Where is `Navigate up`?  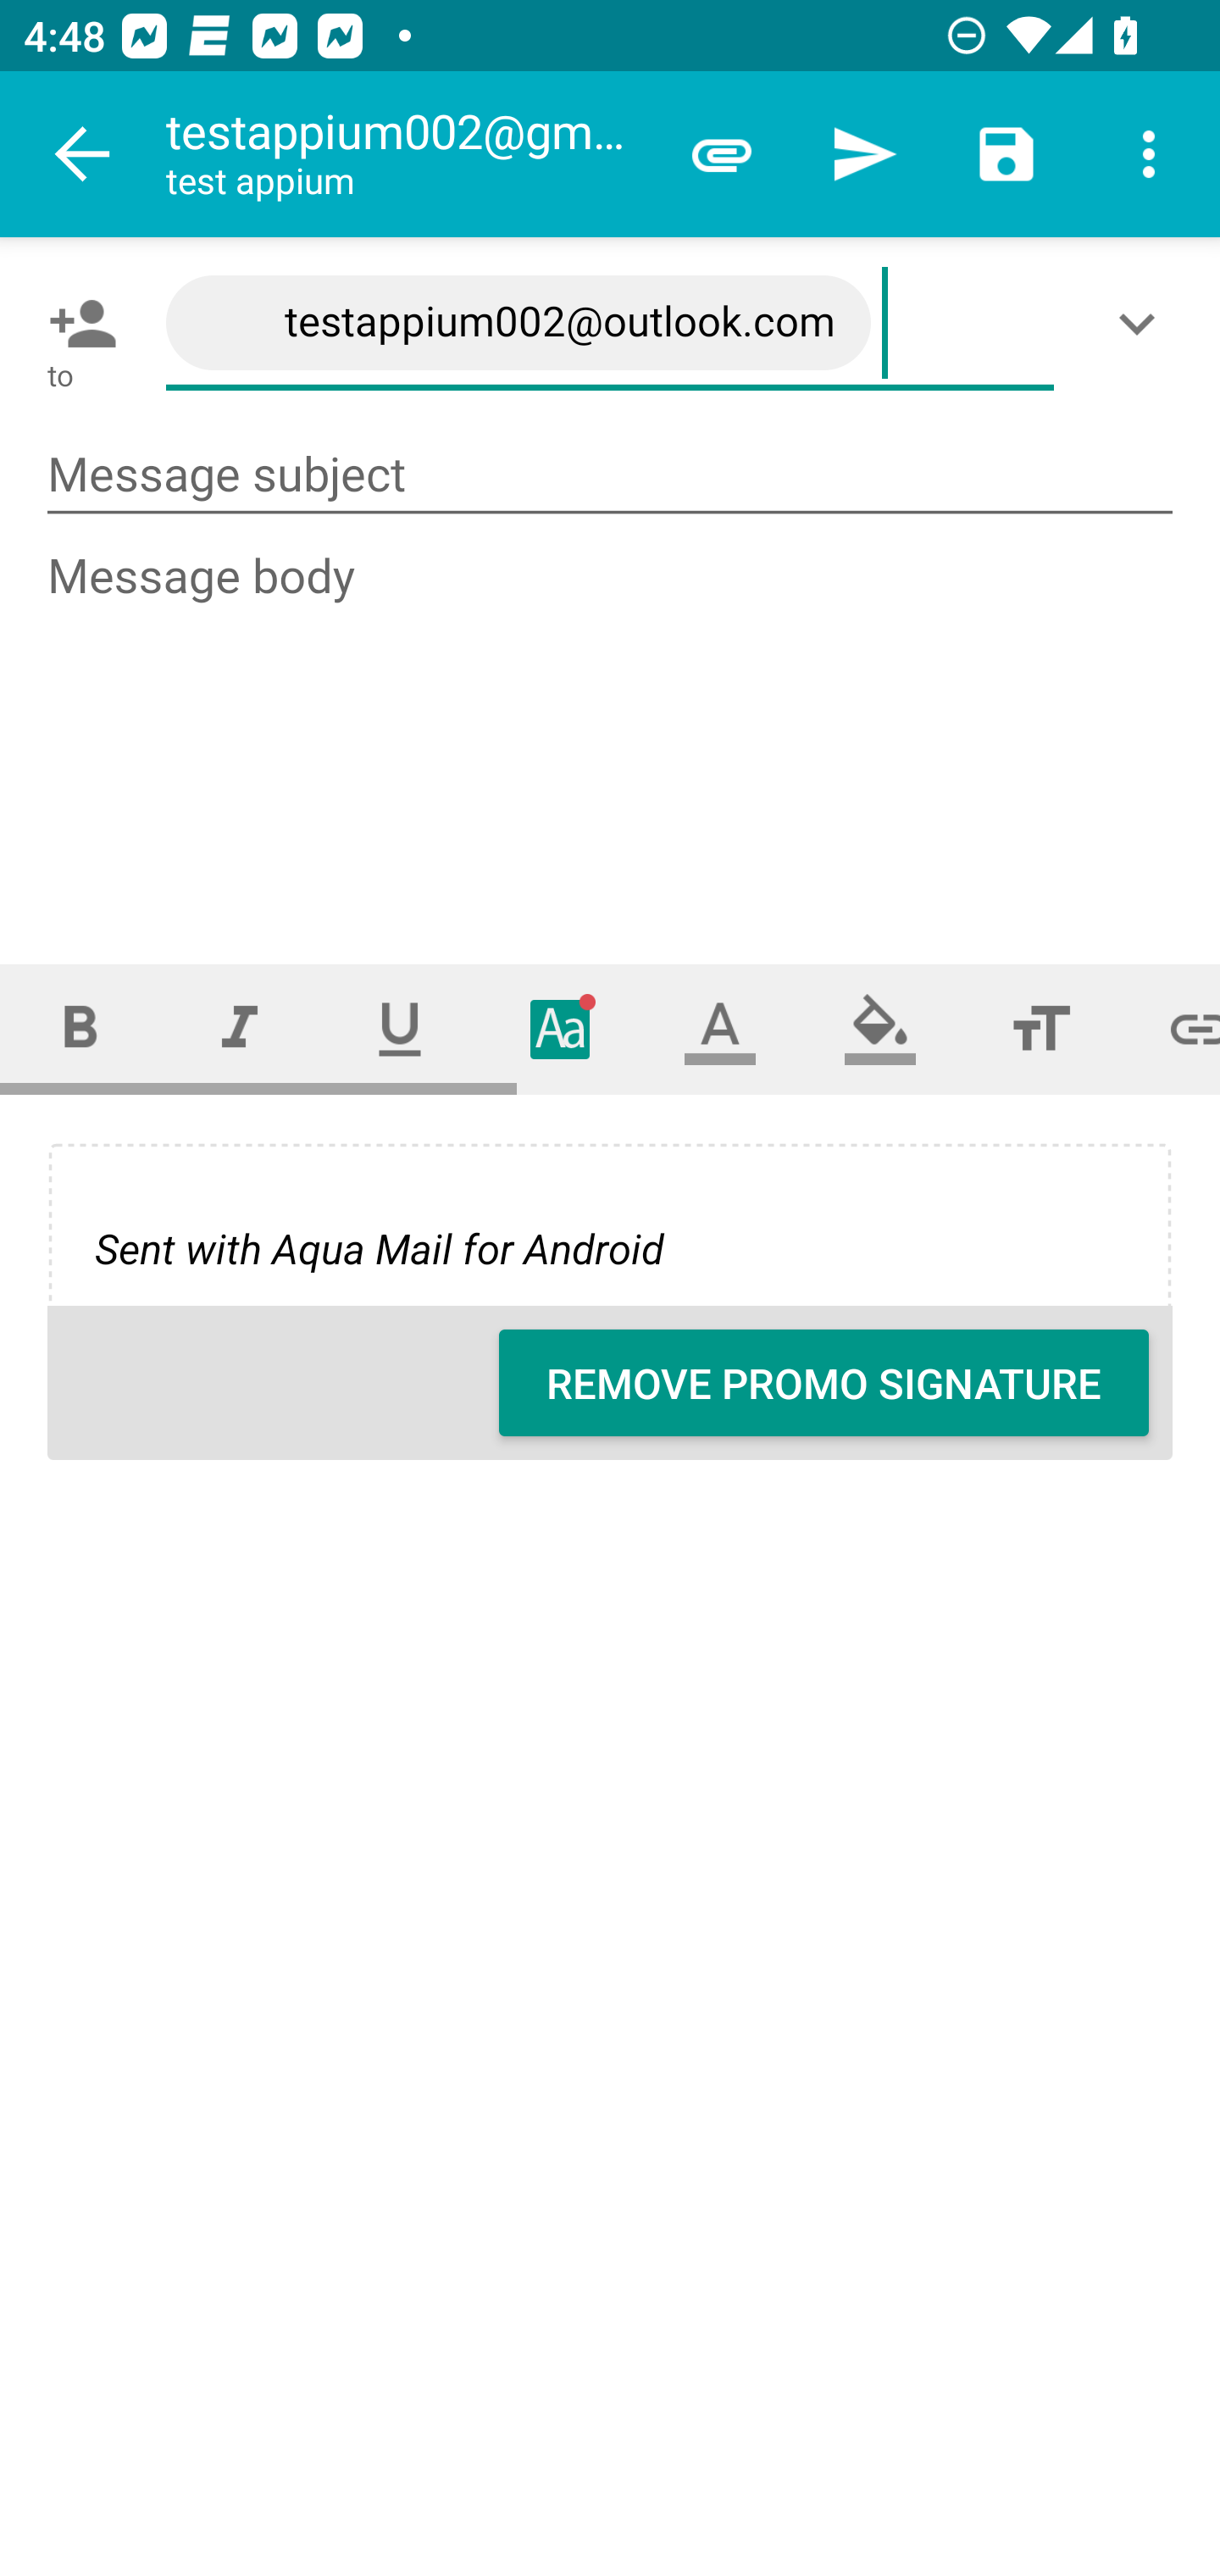 Navigate up is located at coordinates (83, 154).